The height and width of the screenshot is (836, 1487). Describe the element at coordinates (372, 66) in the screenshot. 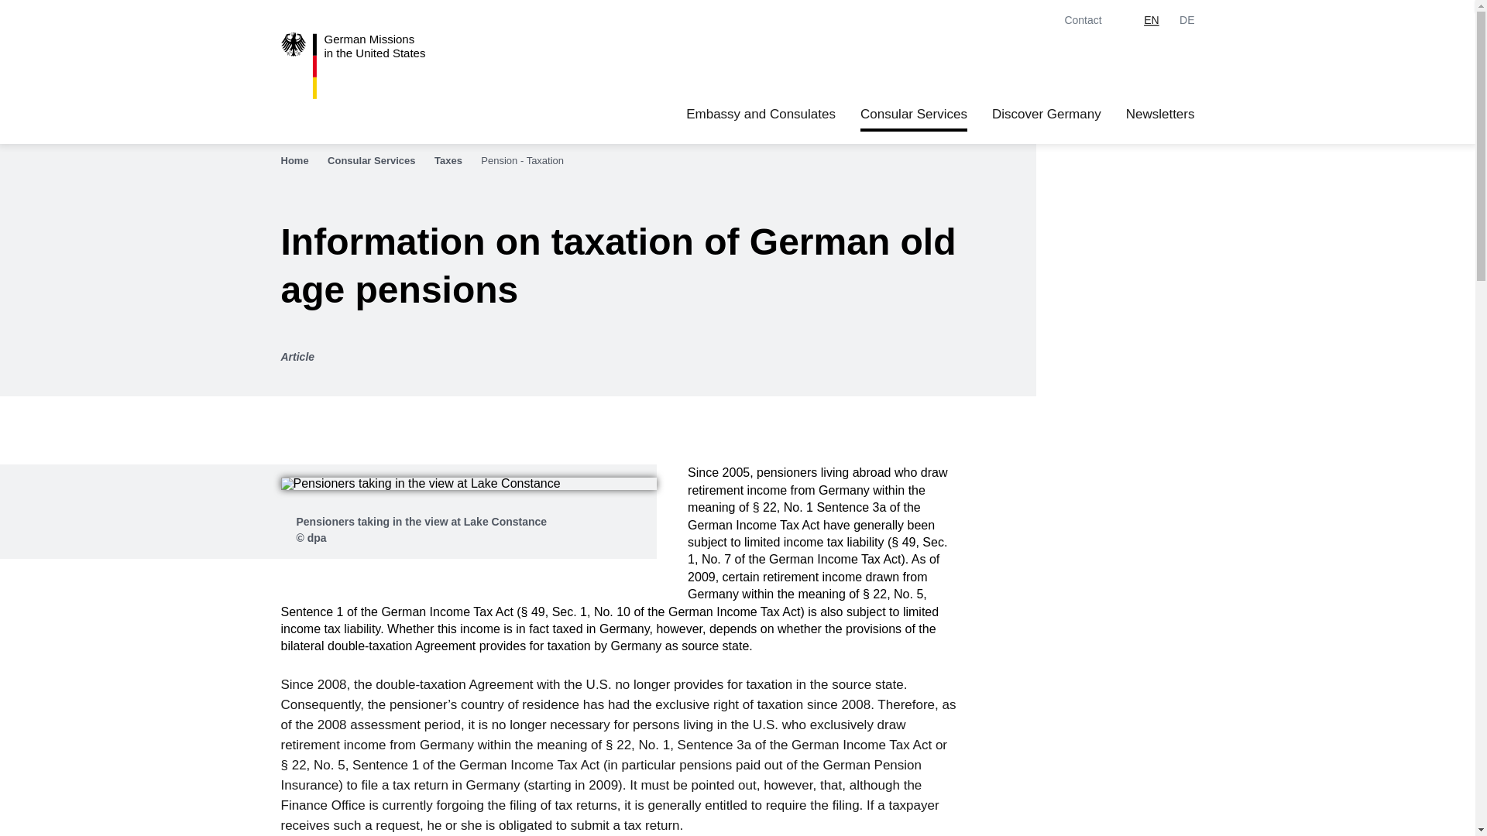

I see `DE` at that location.